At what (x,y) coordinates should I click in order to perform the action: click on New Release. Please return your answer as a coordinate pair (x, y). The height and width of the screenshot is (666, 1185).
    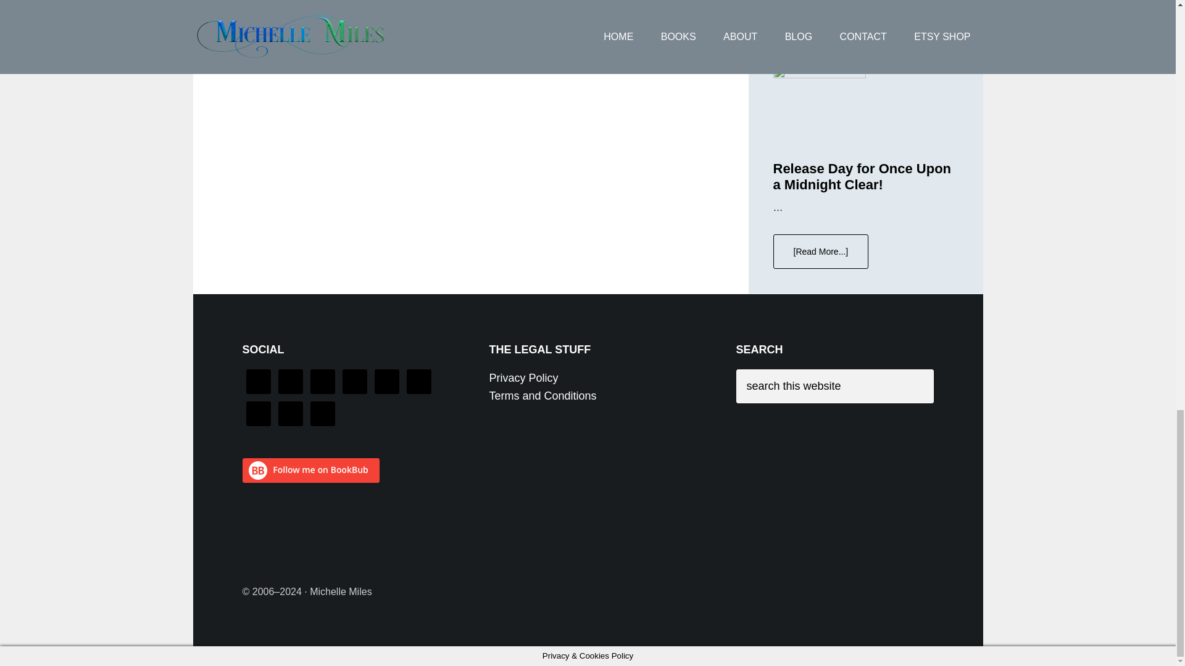
    Looking at the image, I should click on (385, 1).